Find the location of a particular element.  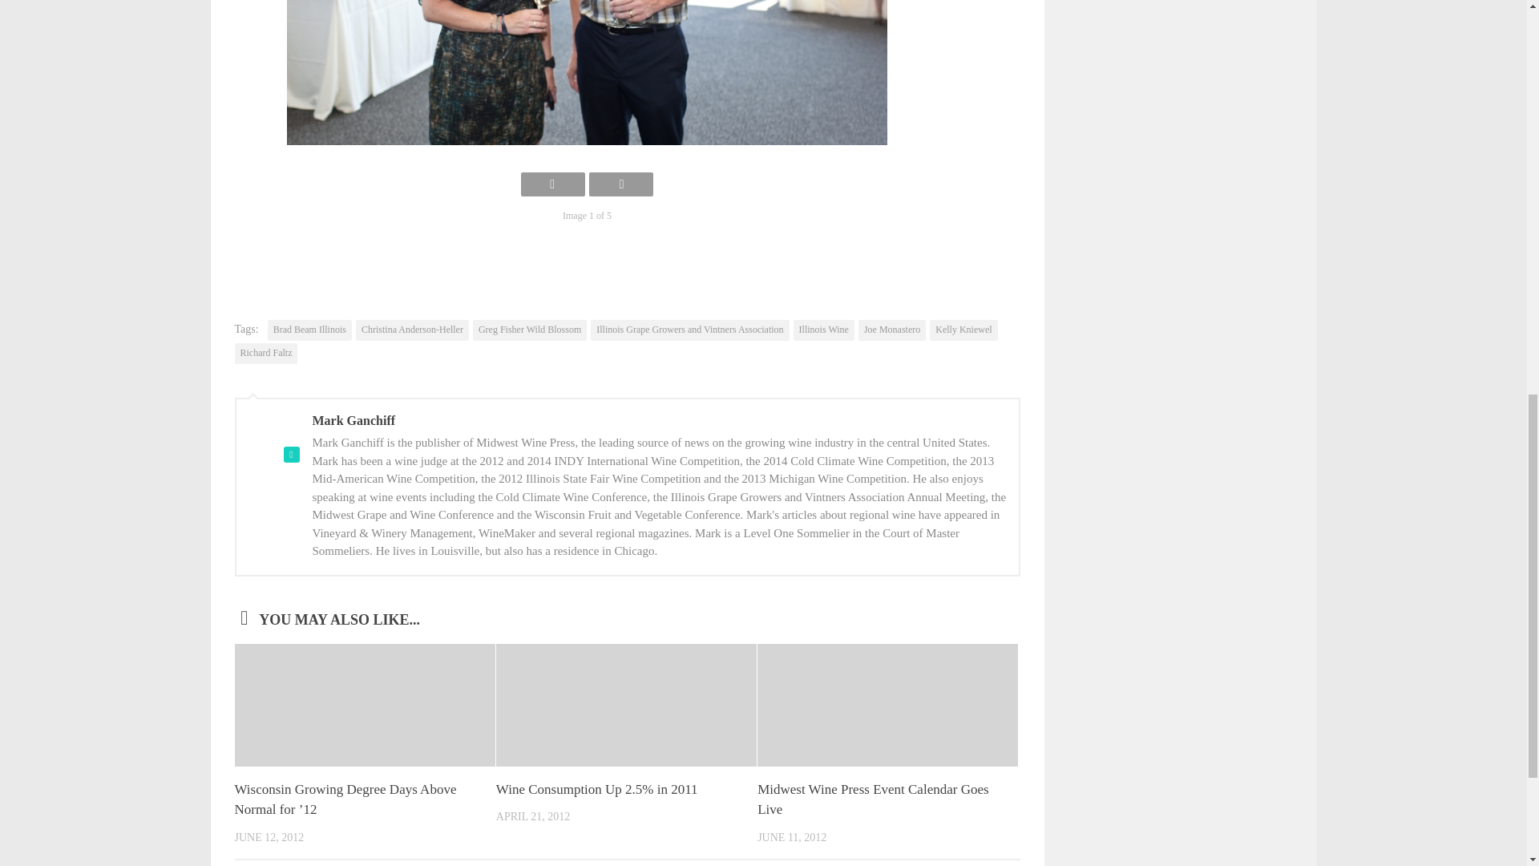

Brad Beam Illinois is located at coordinates (309, 330).